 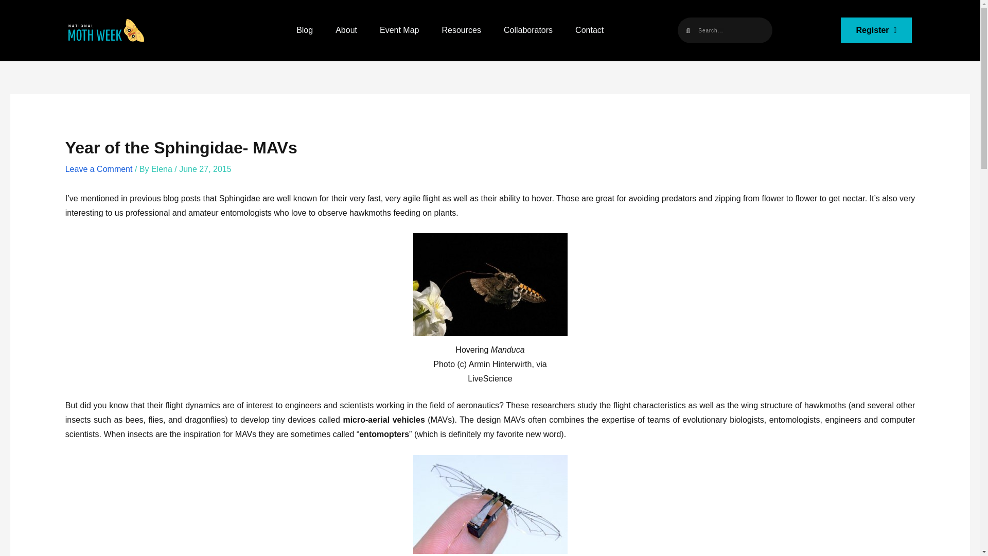 I want to click on About, so click(x=346, y=30).